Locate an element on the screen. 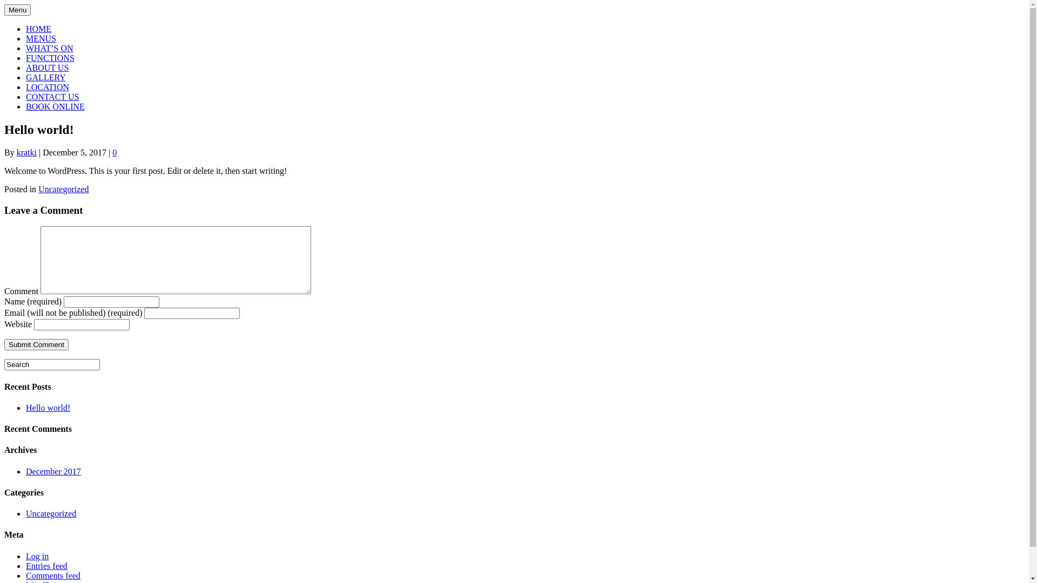 This screenshot has height=583, width=1037. Submit Comment is located at coordinates (37, 344).